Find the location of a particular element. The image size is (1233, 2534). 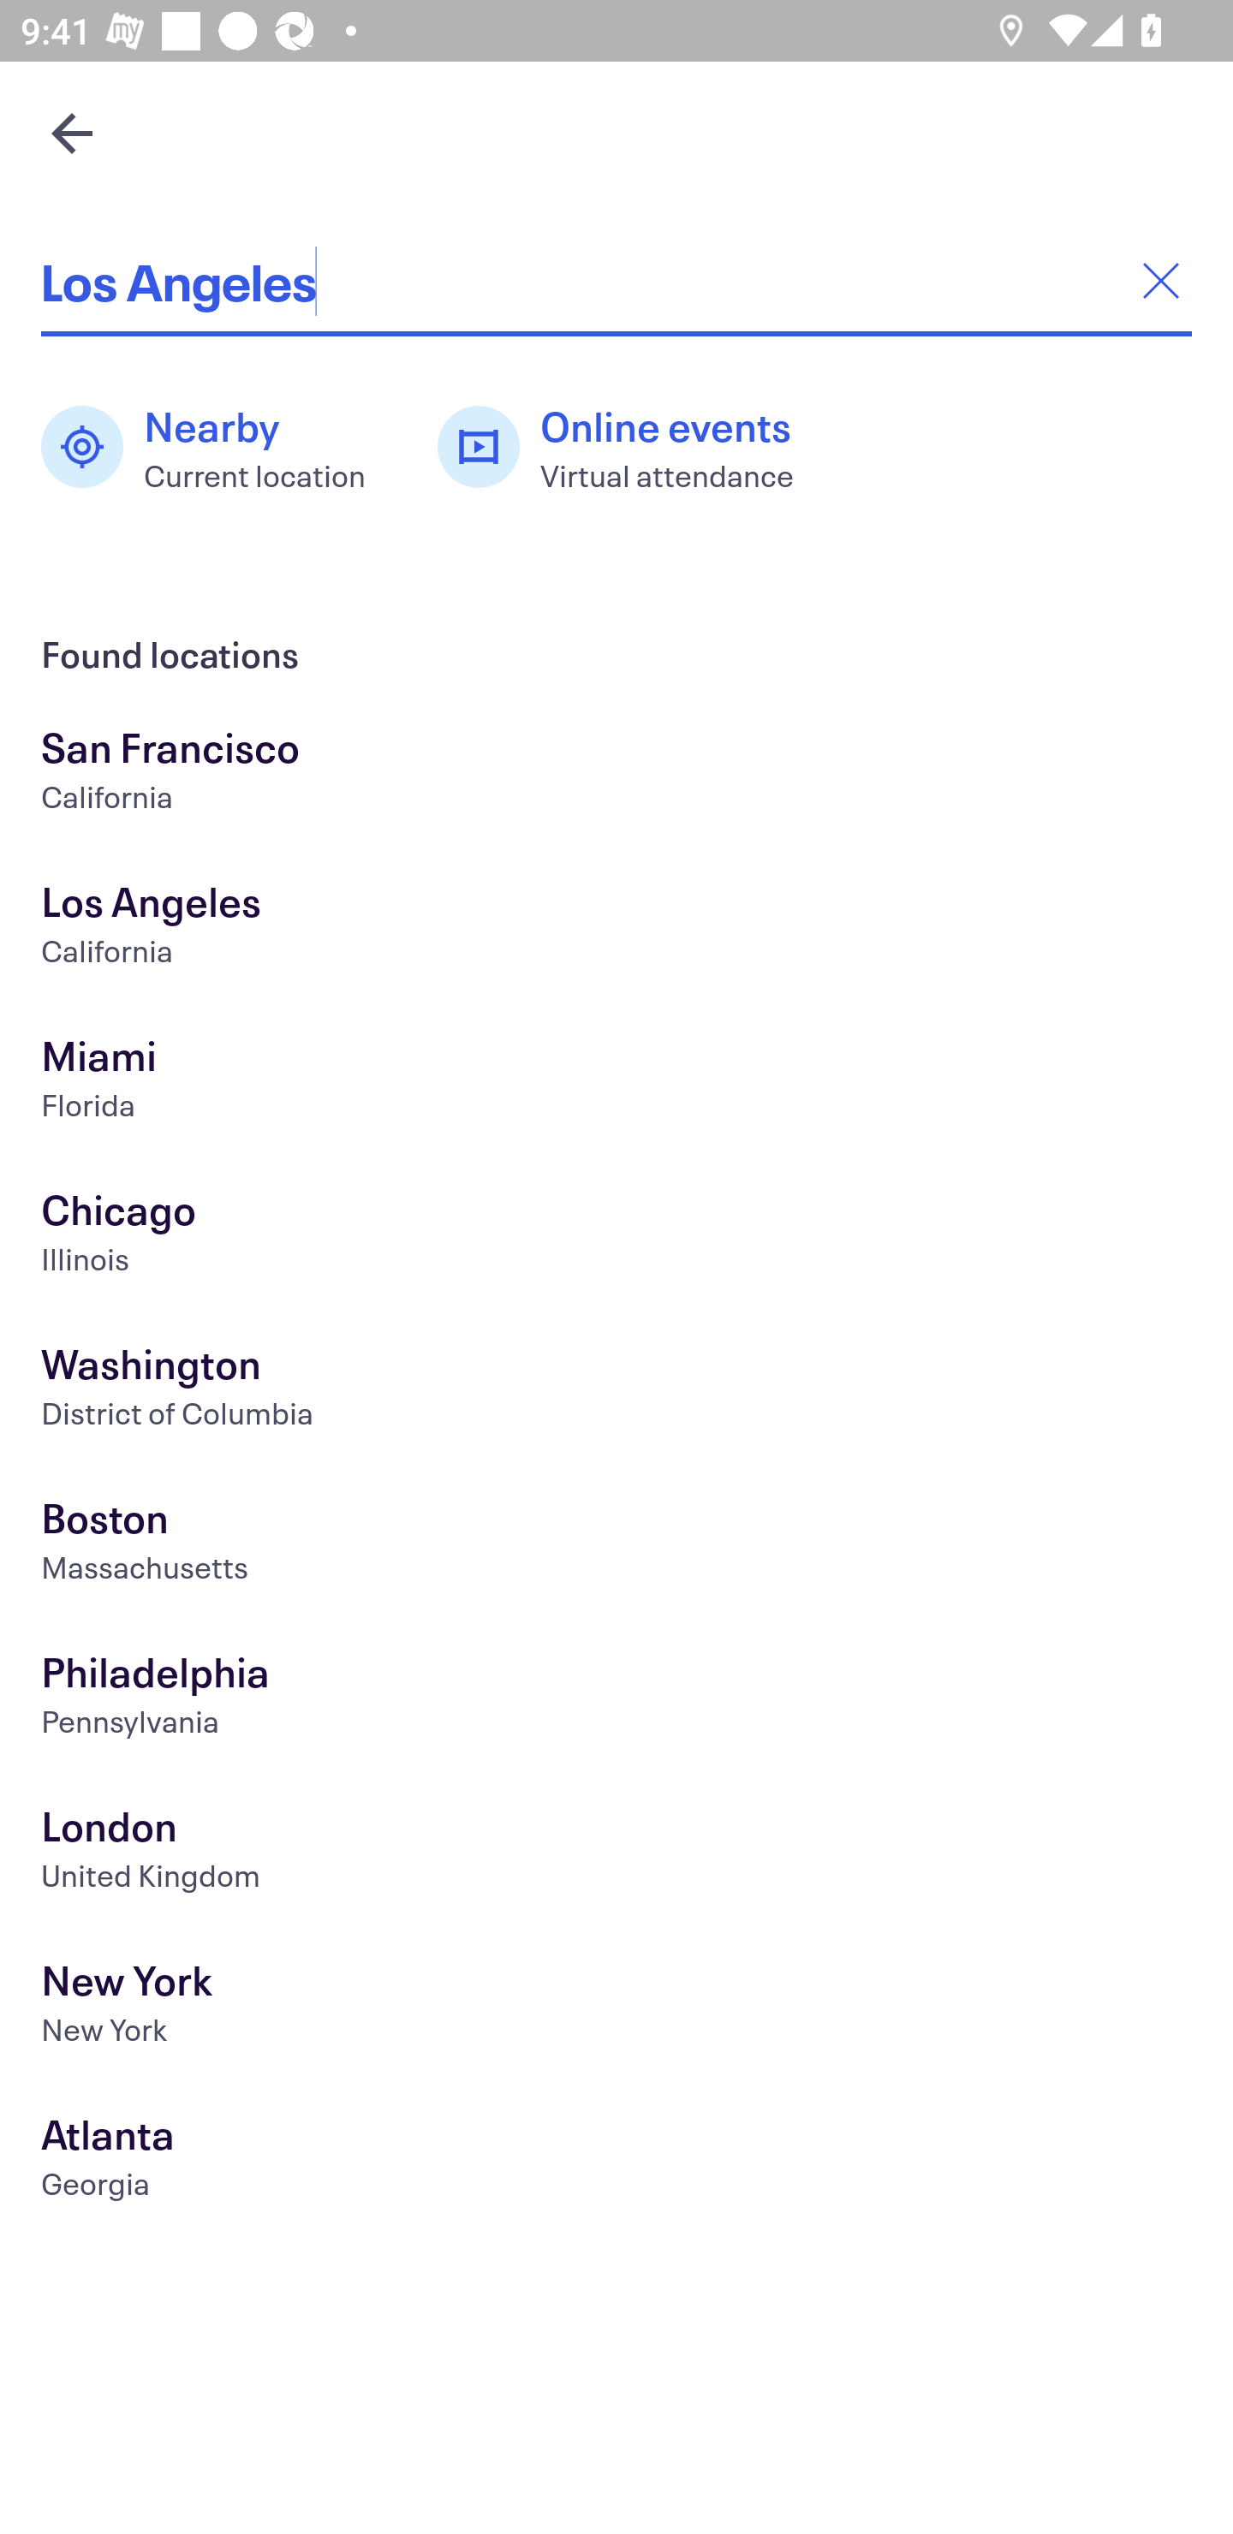

San Francisco California is located at coordinates (616, 775).